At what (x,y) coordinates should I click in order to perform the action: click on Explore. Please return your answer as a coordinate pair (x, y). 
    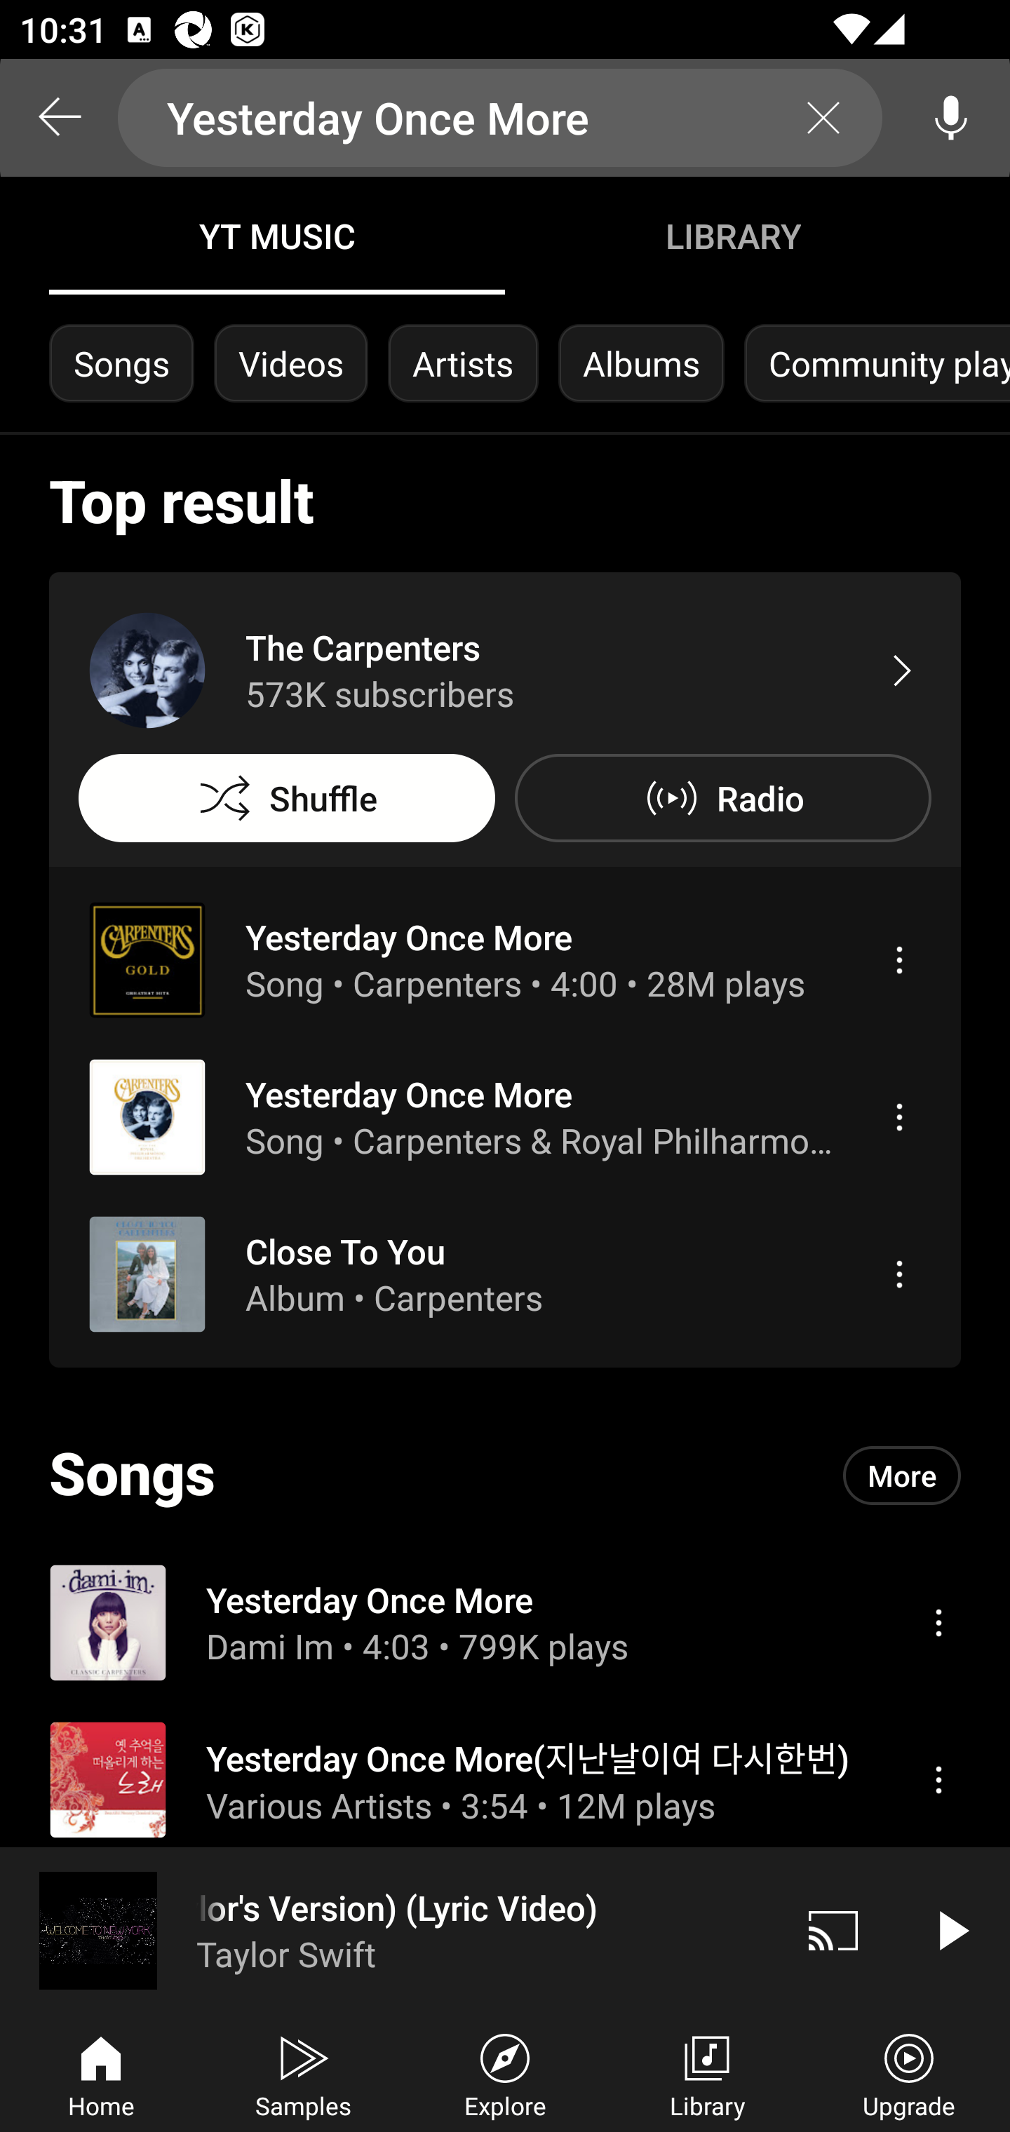
    Looking at the image, I should click on (505, 2073).